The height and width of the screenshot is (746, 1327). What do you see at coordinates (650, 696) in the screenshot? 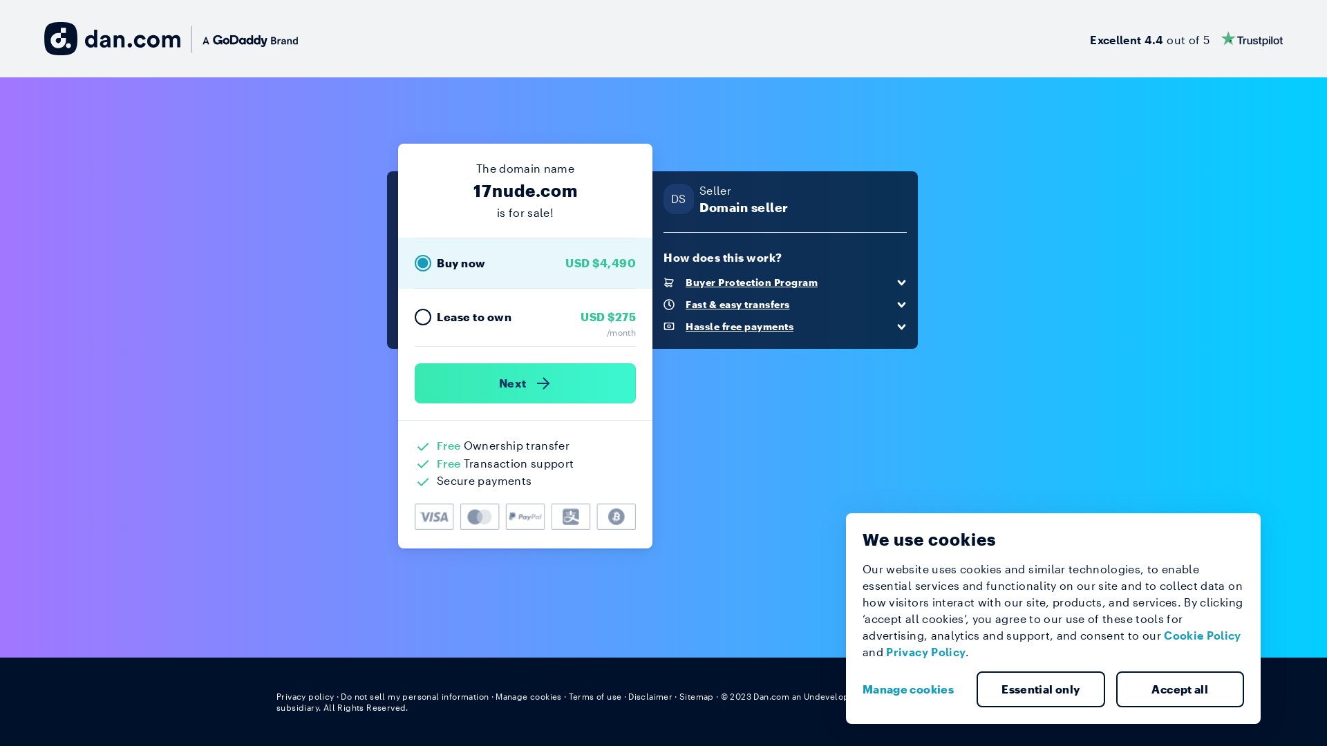
I see `Disclaimer` at bounding box center [650, 696].